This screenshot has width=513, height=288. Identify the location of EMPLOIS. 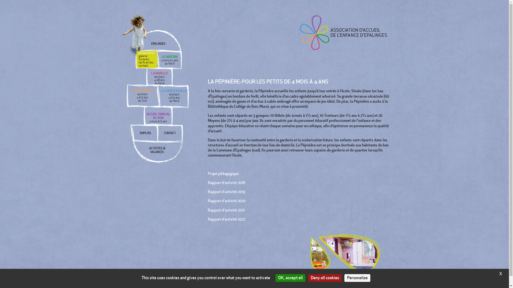
(145, 133).